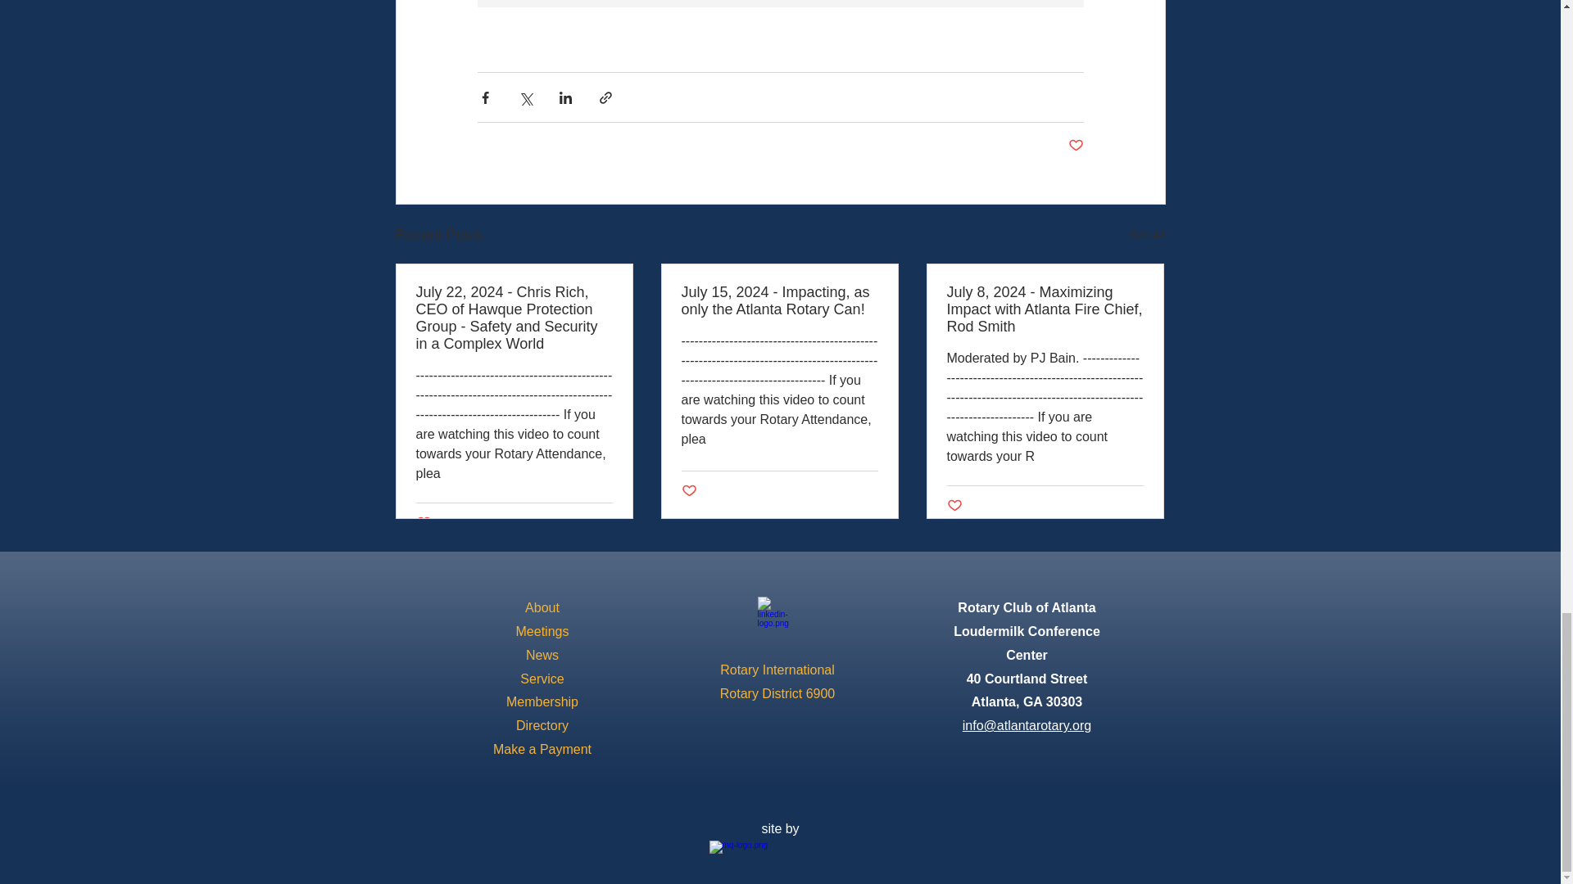 The width and height of the screenshot is (1573, 884). Describe the element at coordinates (542, 725) in the screenshot. I see `Directory` at that location.